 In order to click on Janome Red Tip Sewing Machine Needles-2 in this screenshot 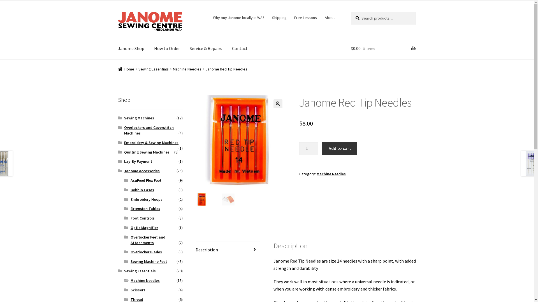, I will do `click(332, 141)`.